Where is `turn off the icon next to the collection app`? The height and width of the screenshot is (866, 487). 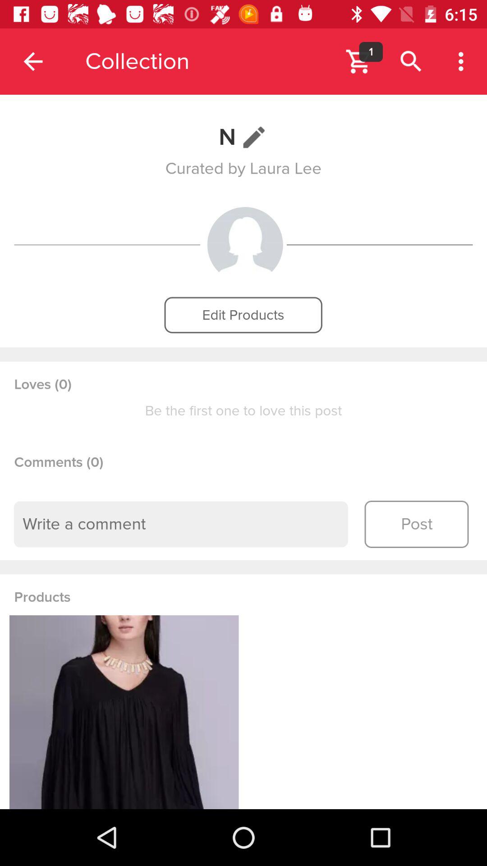
turn off the icon next to the collection app is located at coordinates (371, 51).